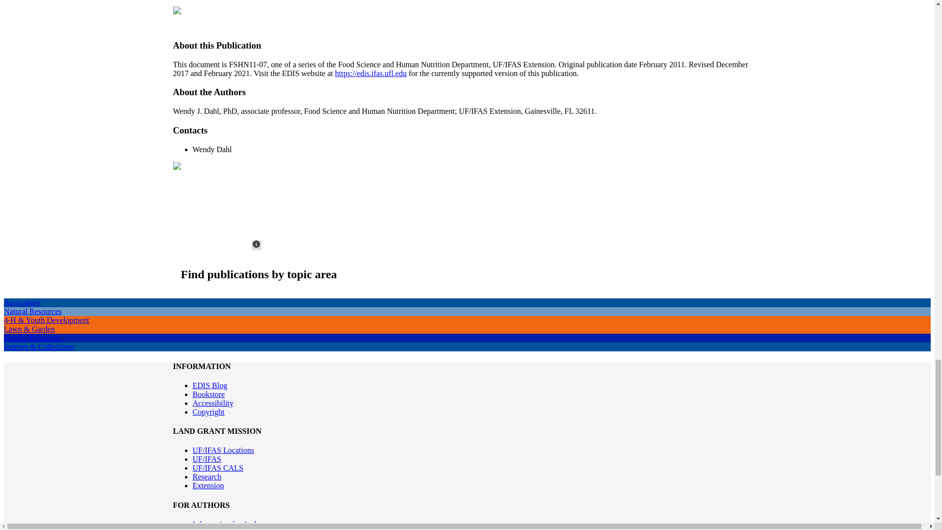  Describe the element at coordinates (217, 468) in the screenshot. I see `College of Agricultural and Life Sciences` at that location.